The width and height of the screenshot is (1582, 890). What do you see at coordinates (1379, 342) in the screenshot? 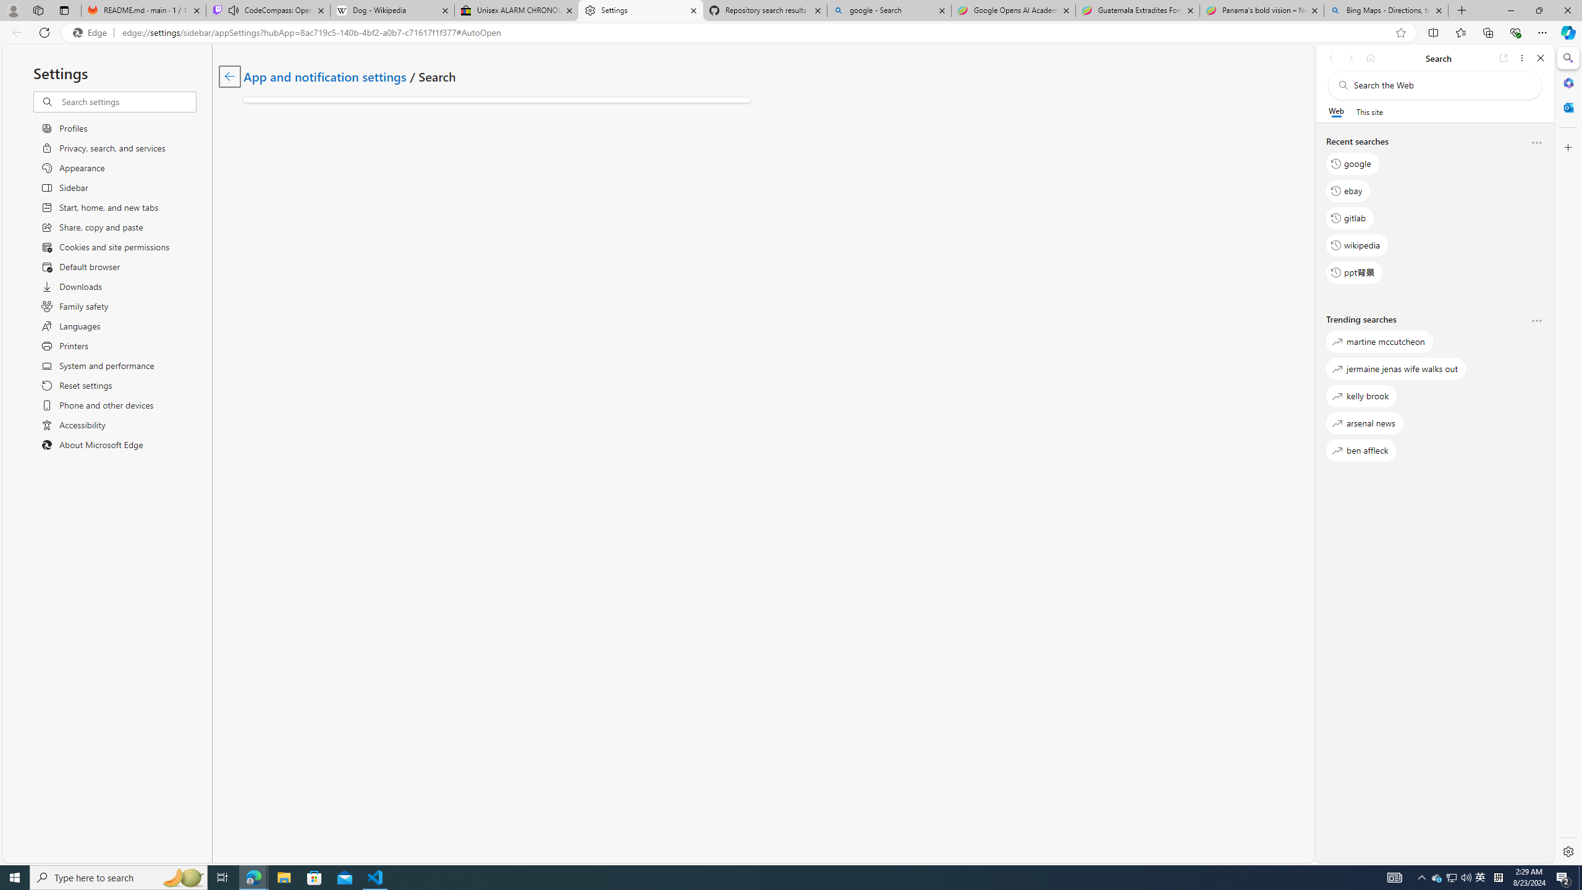
I see `martine mccutcheon` at bounding box center [1379, 342].